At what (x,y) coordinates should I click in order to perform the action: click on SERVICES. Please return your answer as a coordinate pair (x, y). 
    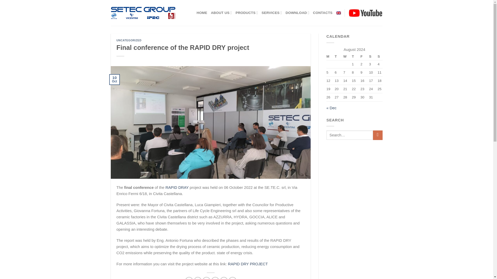
    Looking at the image, I should click on (271, 13).